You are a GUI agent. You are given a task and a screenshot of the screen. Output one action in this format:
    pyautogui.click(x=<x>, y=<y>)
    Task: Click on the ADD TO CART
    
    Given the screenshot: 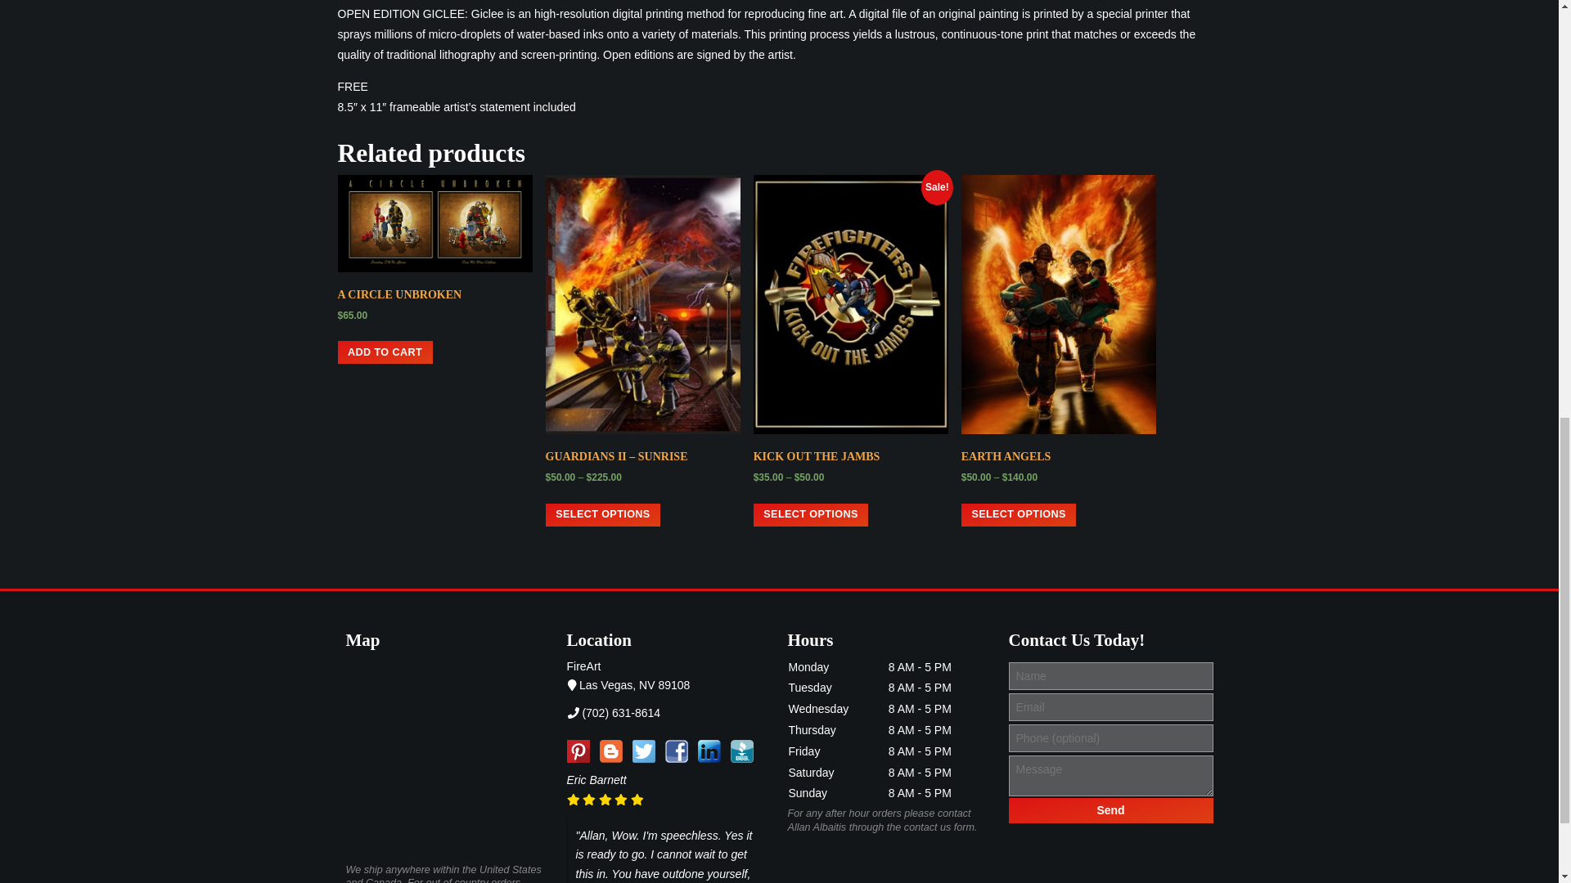 What is the action you would take?
    pyautogui.click(x=385, y=352)
    